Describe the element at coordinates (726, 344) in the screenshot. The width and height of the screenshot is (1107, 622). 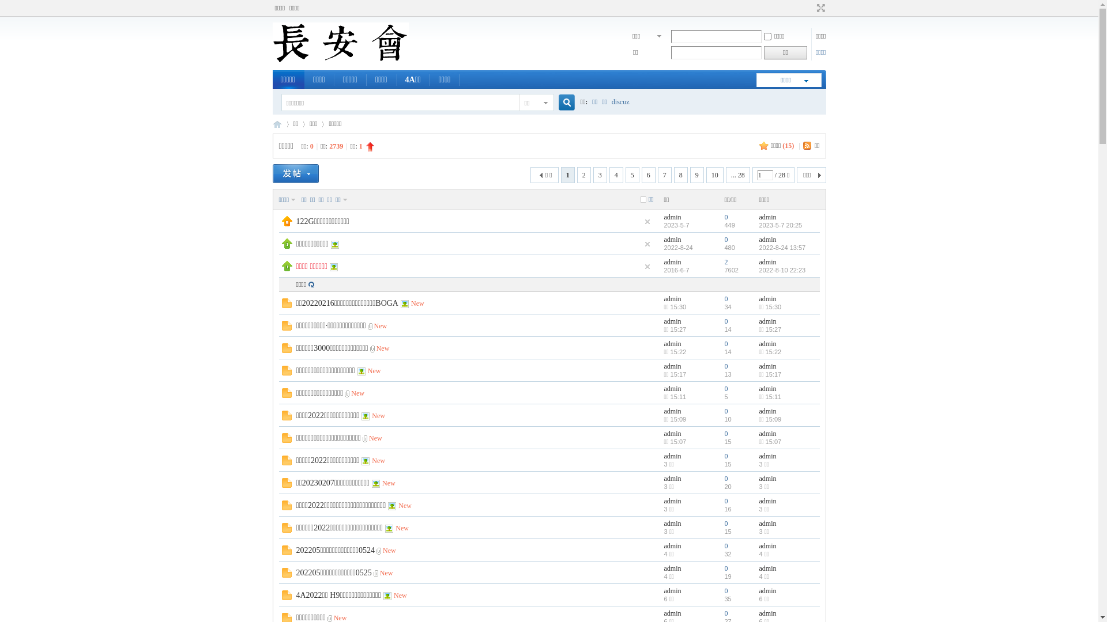
I see `0` at that location.